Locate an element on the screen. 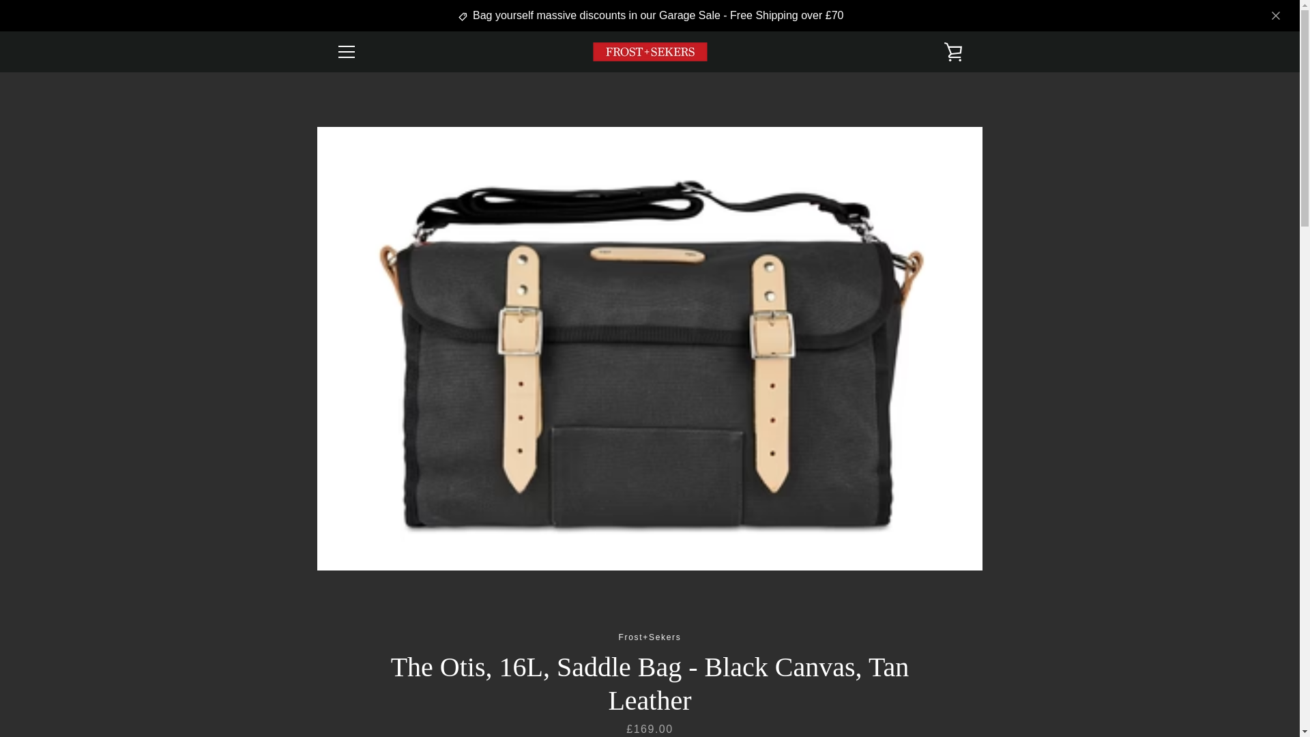 Image resolution: width=1310 pixels, height=737 pixels. Apple Pay is located at coordinates (826, 679).